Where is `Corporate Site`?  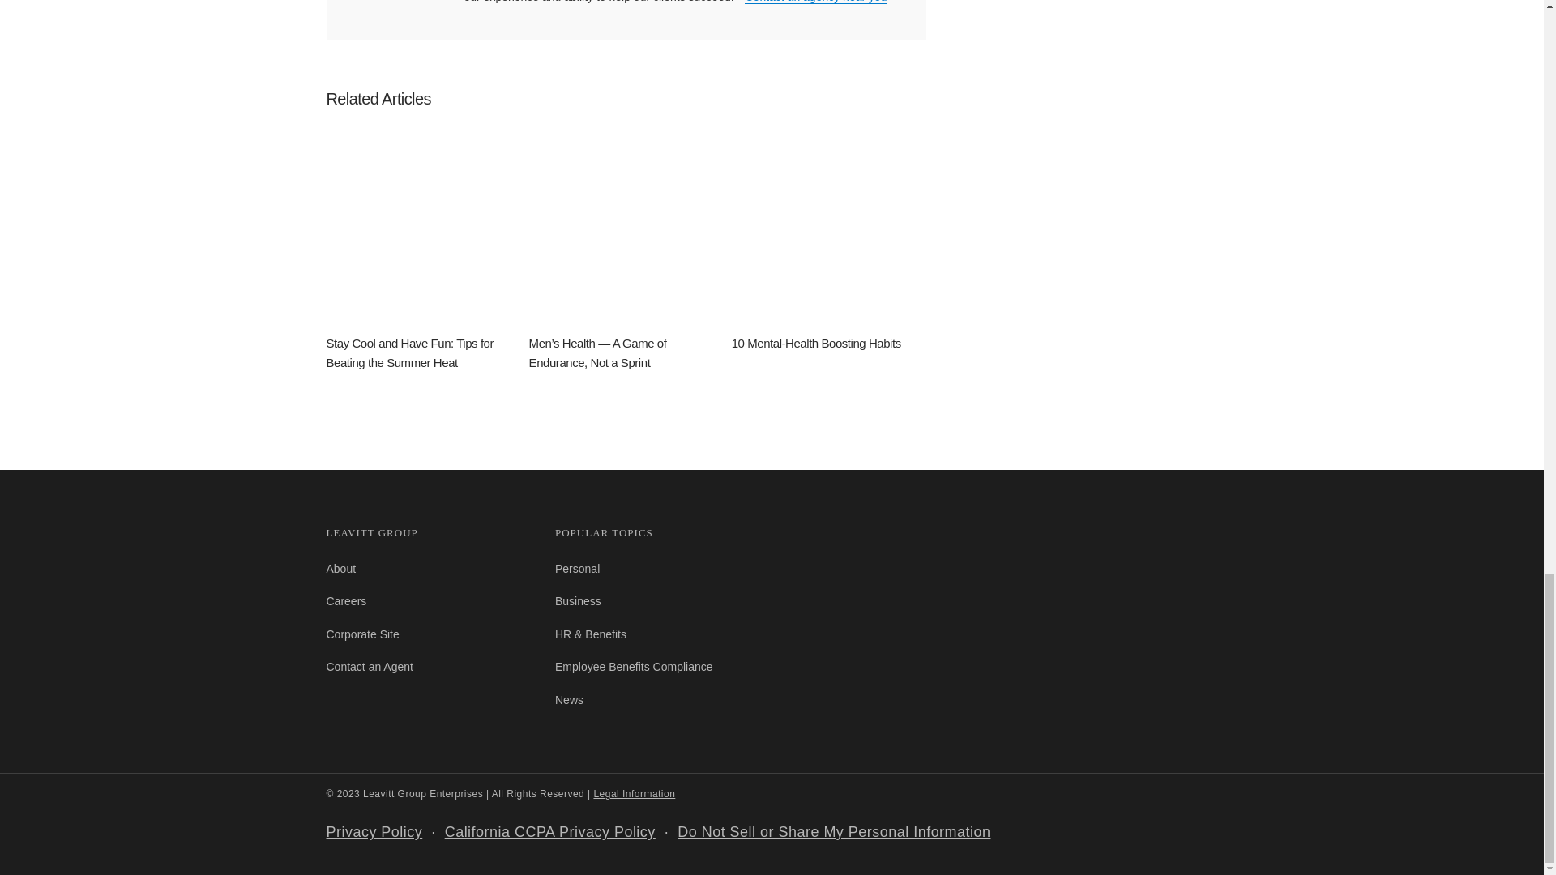
Corporate Site is located at coordinates (361, 634).